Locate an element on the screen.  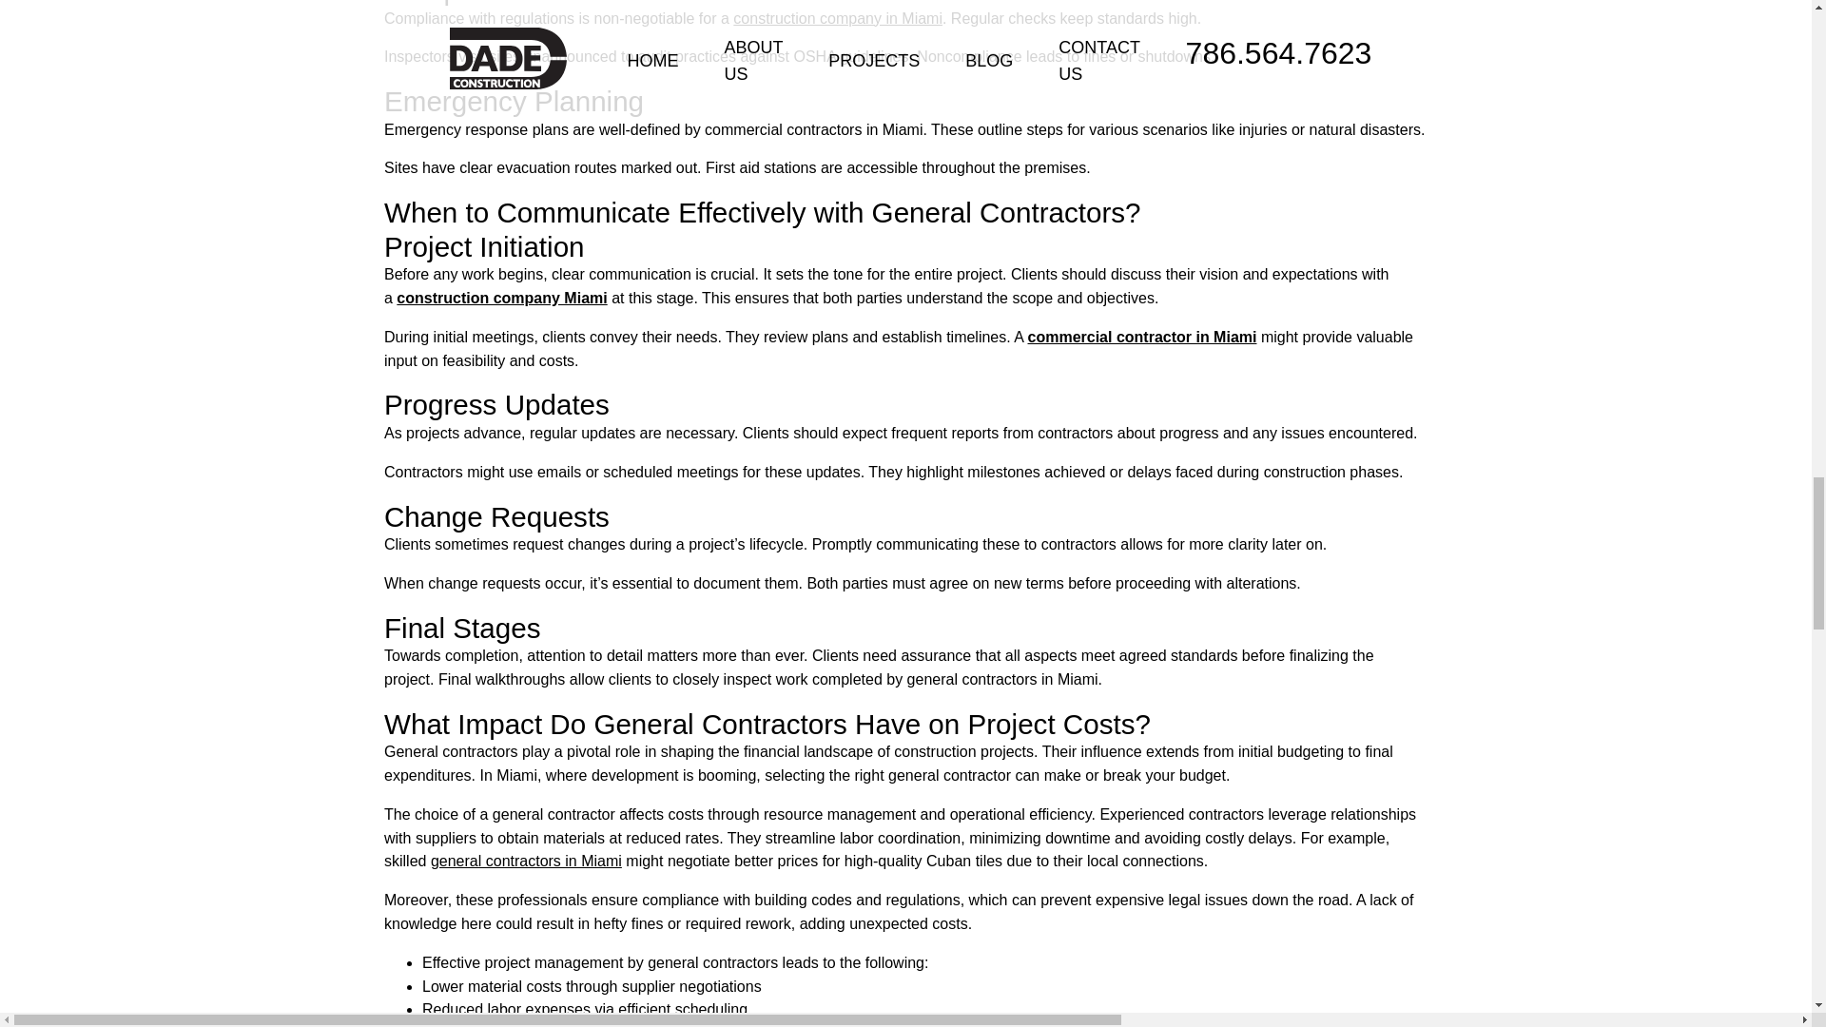
commercial contractor in Miami is located at coordinates (1141, 337).